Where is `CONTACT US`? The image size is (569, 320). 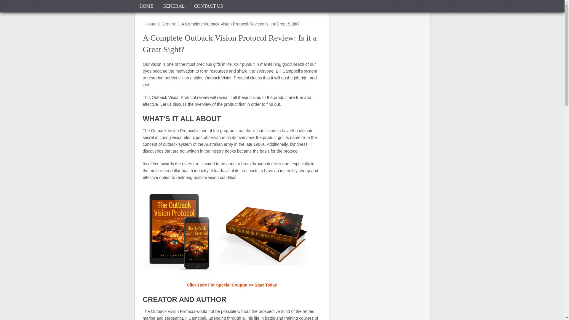
CONTACT US is located at coordinates (209, 6).